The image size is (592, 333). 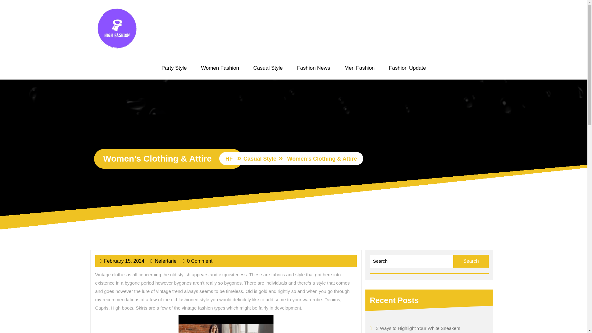 I want to click on Party Style, so click(x=165, y=261).